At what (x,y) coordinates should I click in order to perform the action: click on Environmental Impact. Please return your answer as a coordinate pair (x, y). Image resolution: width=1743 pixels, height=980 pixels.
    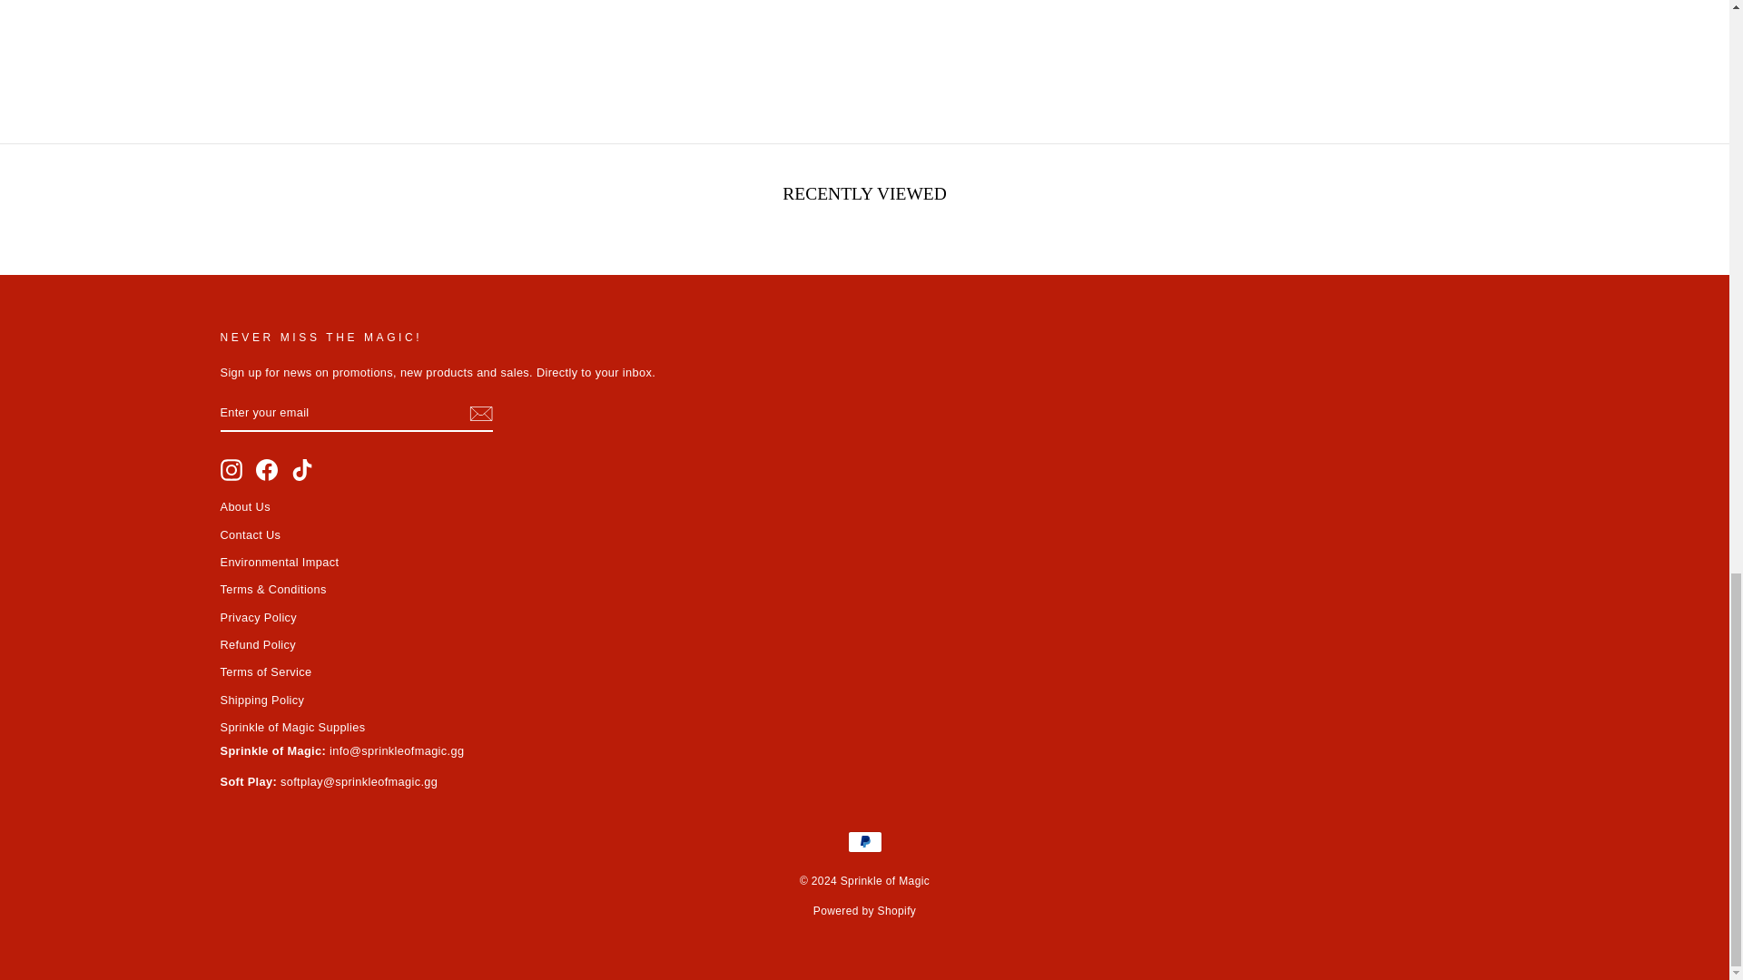
    Looking at the image, I should click on (278, 561).